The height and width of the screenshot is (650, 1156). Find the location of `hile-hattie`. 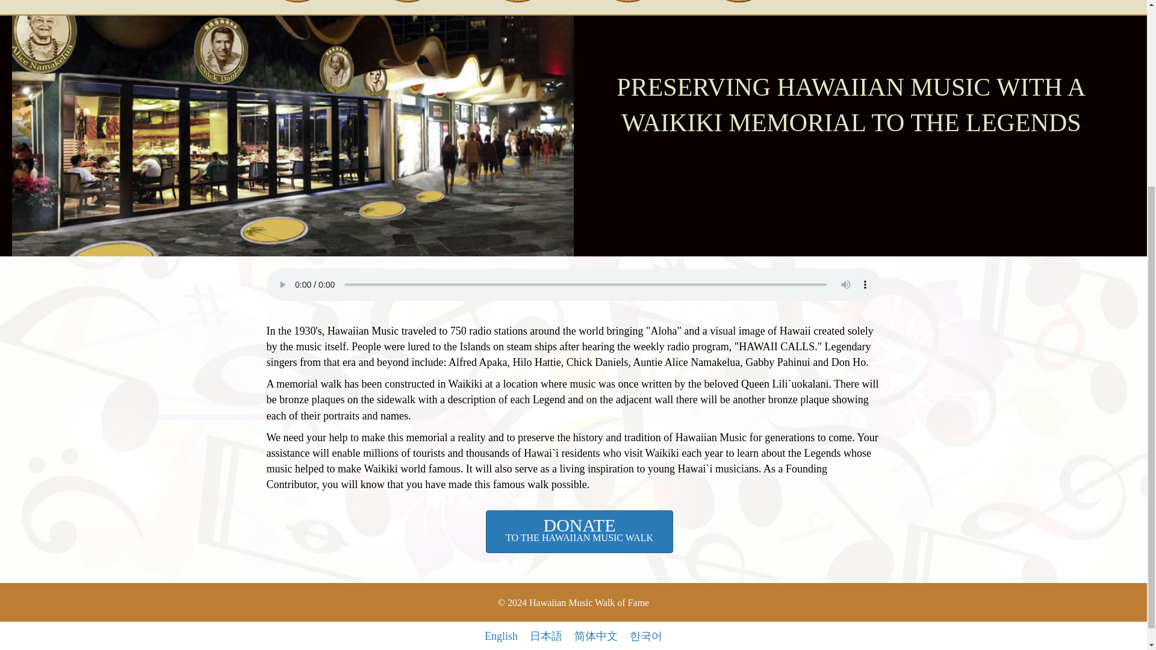

hile-hattie is located at coordinates (518, 1).